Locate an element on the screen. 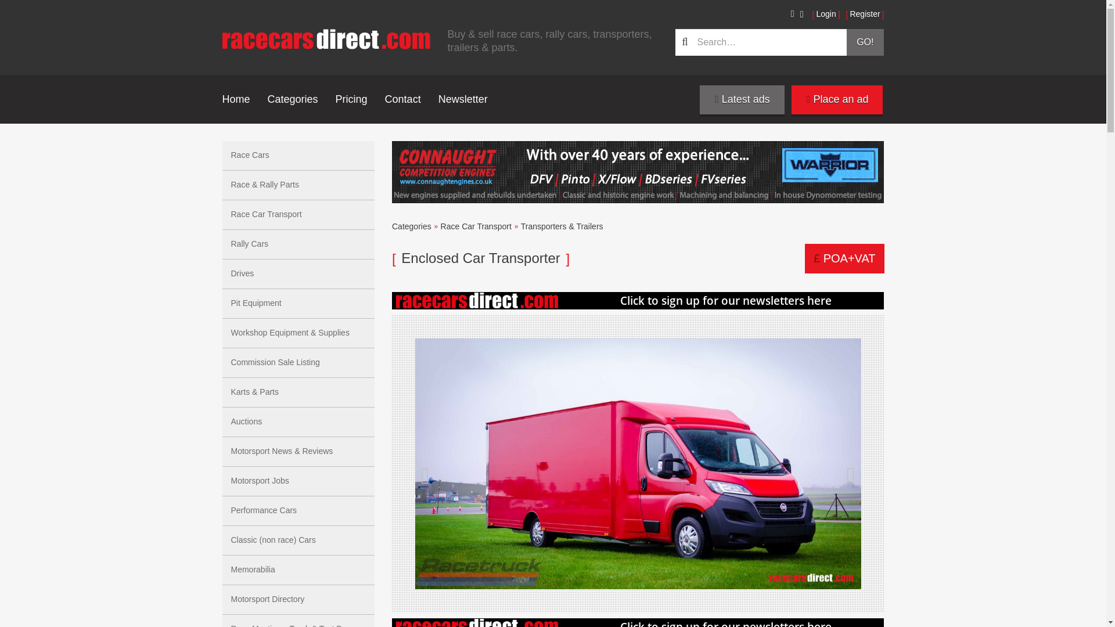 Image resolution: width=1115 pixels, height=627 pixels. sign up is located at coordinates (638, 301).